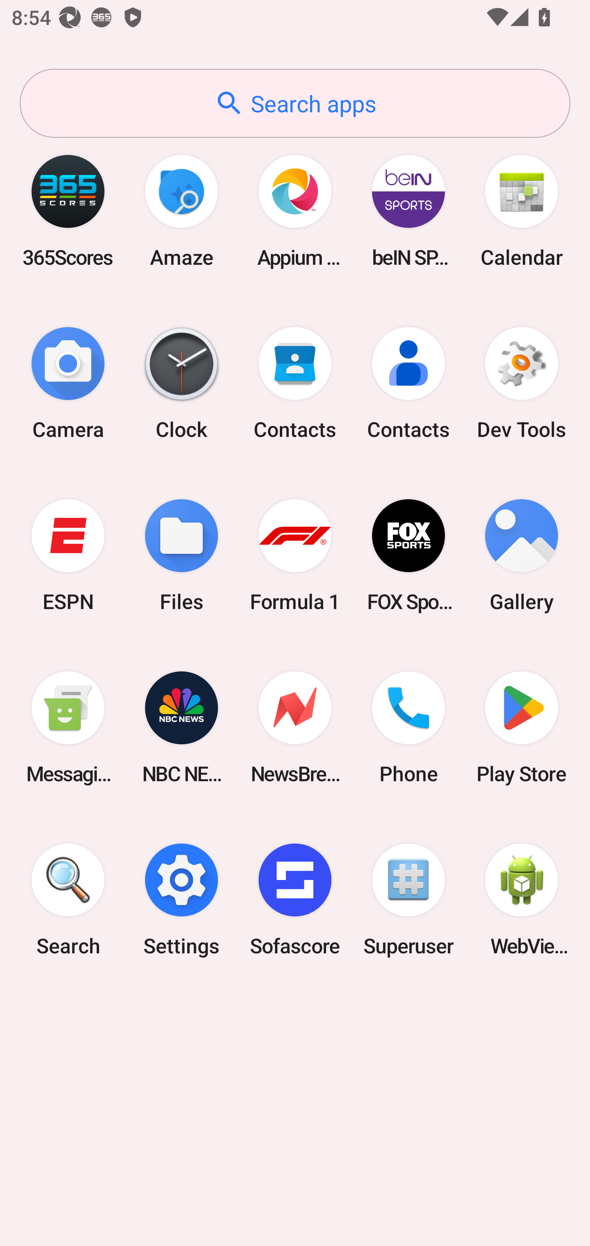  What do you see at coordinates (295, 899) in the screenshot?
I see `Sofascore` at bounding box center [295, 899].